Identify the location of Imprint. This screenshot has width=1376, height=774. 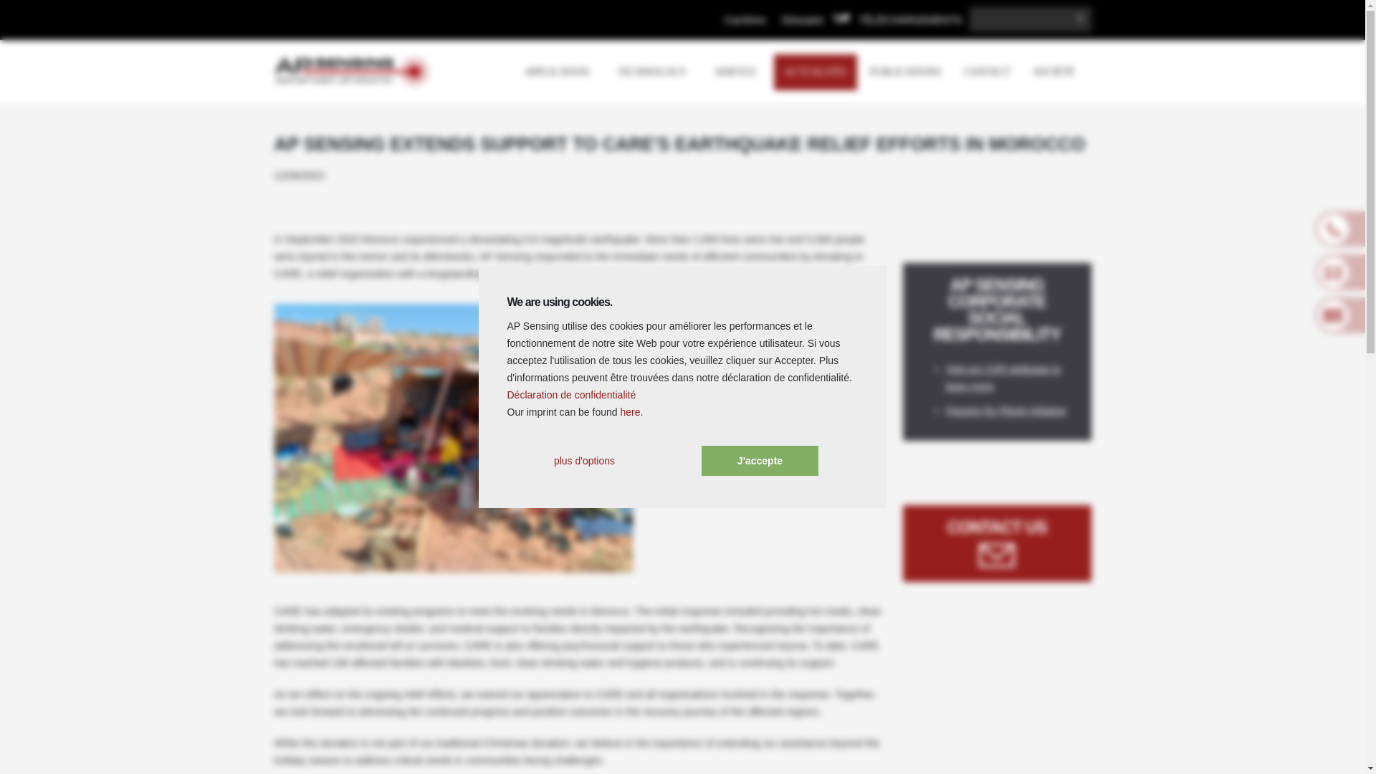
(631, 412).